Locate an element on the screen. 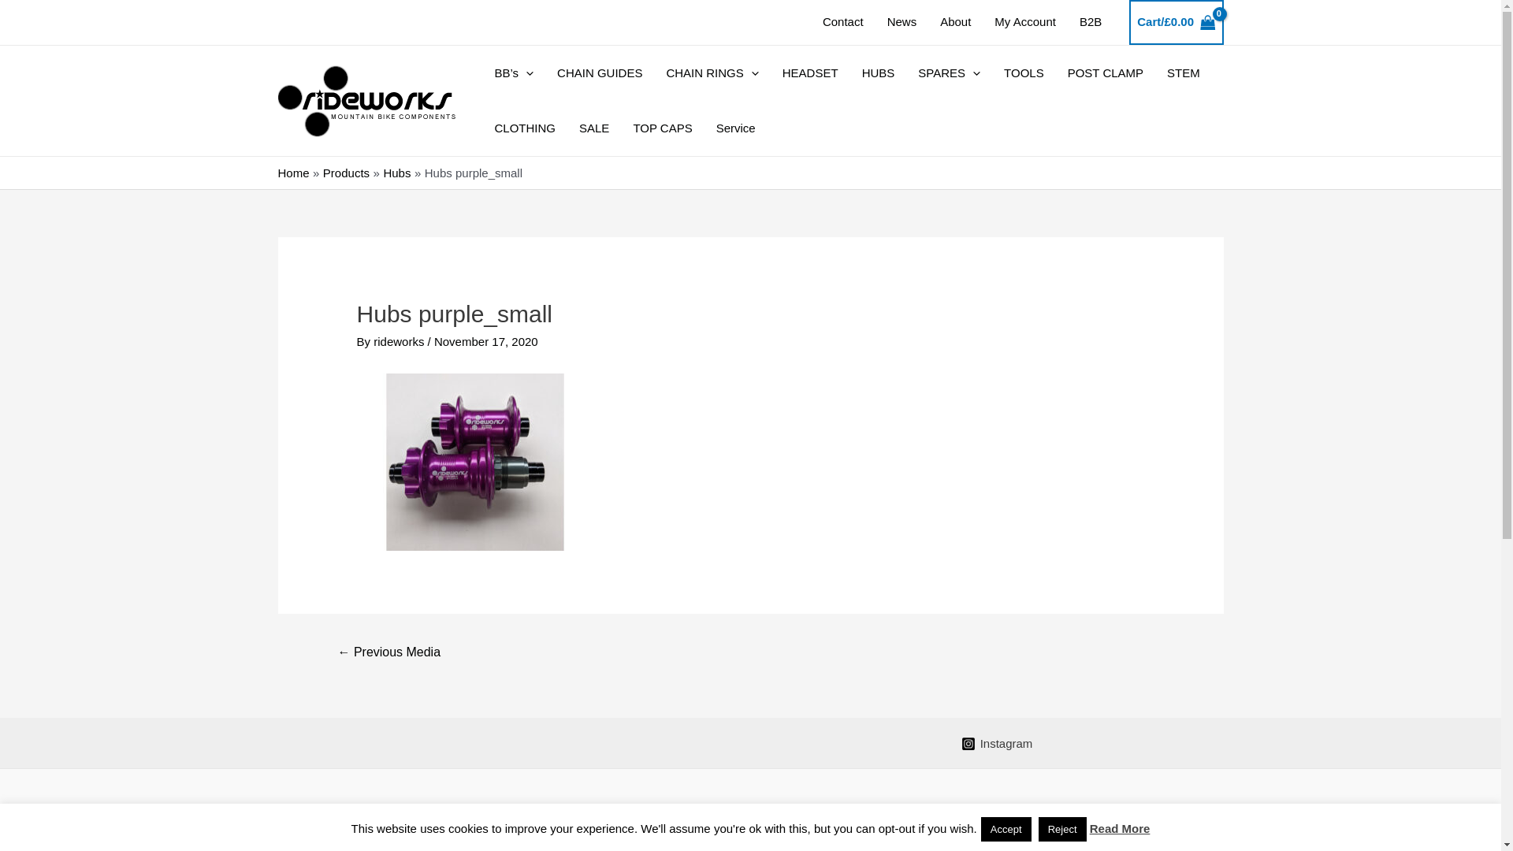 This screenshot has width=1513, height=851. SALE is located at coordinates (594, 128).